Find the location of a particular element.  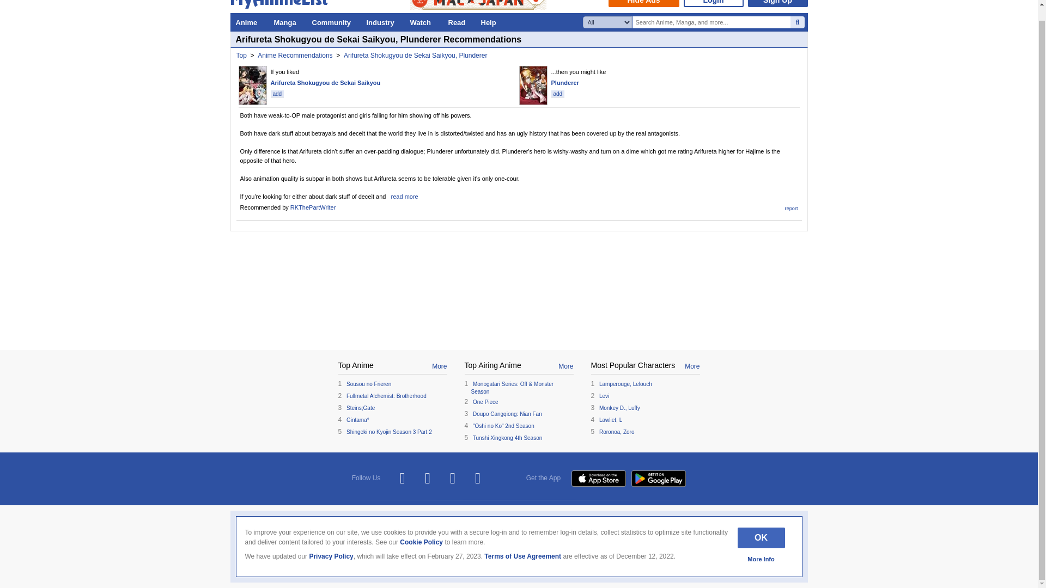

Plunderer is located at coordinates (565, 82).